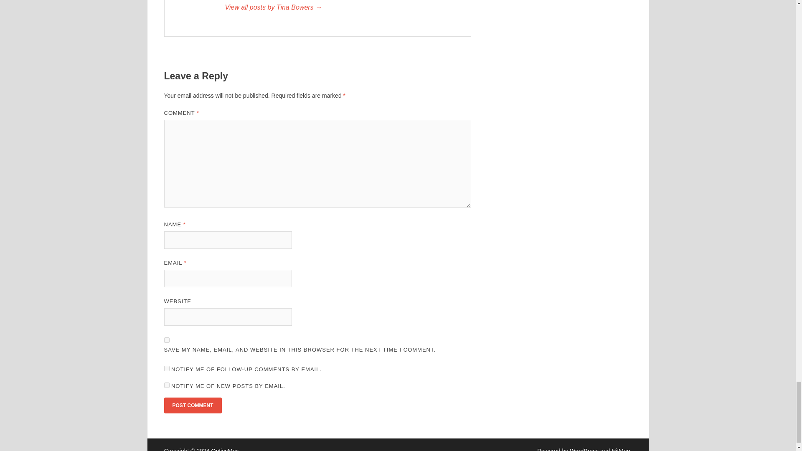 The height and width of the screenshot is (451, 802). I want to click on subscribe, so click(166, 368).